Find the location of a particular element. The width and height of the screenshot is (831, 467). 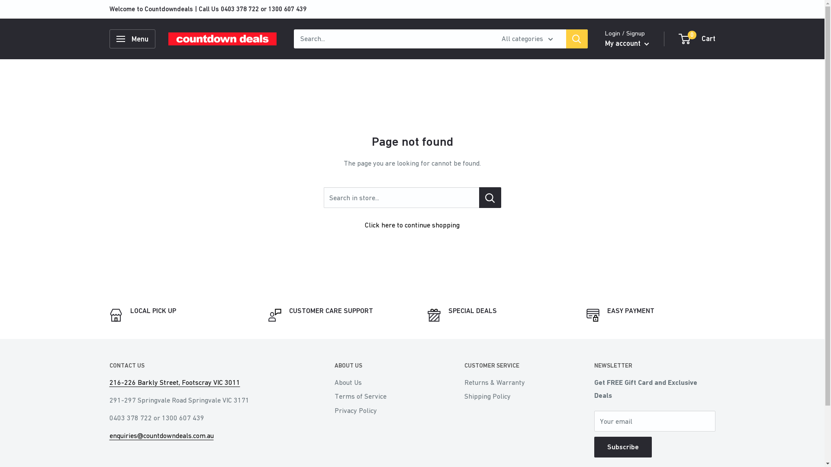

About Us is located at coordinates (384, 382).